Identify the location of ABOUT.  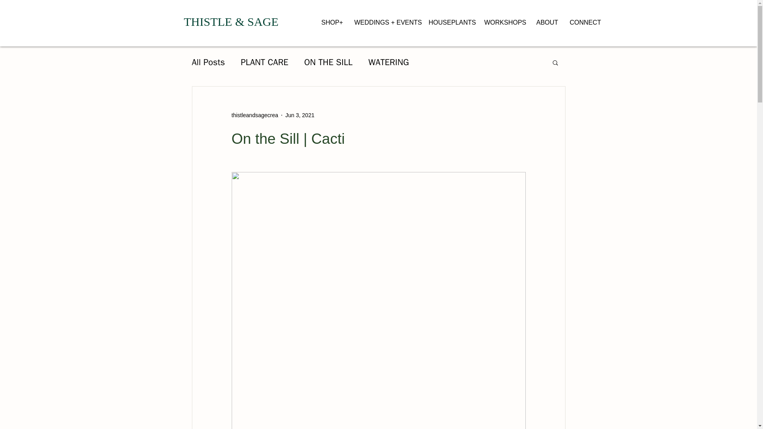
(547, 19).